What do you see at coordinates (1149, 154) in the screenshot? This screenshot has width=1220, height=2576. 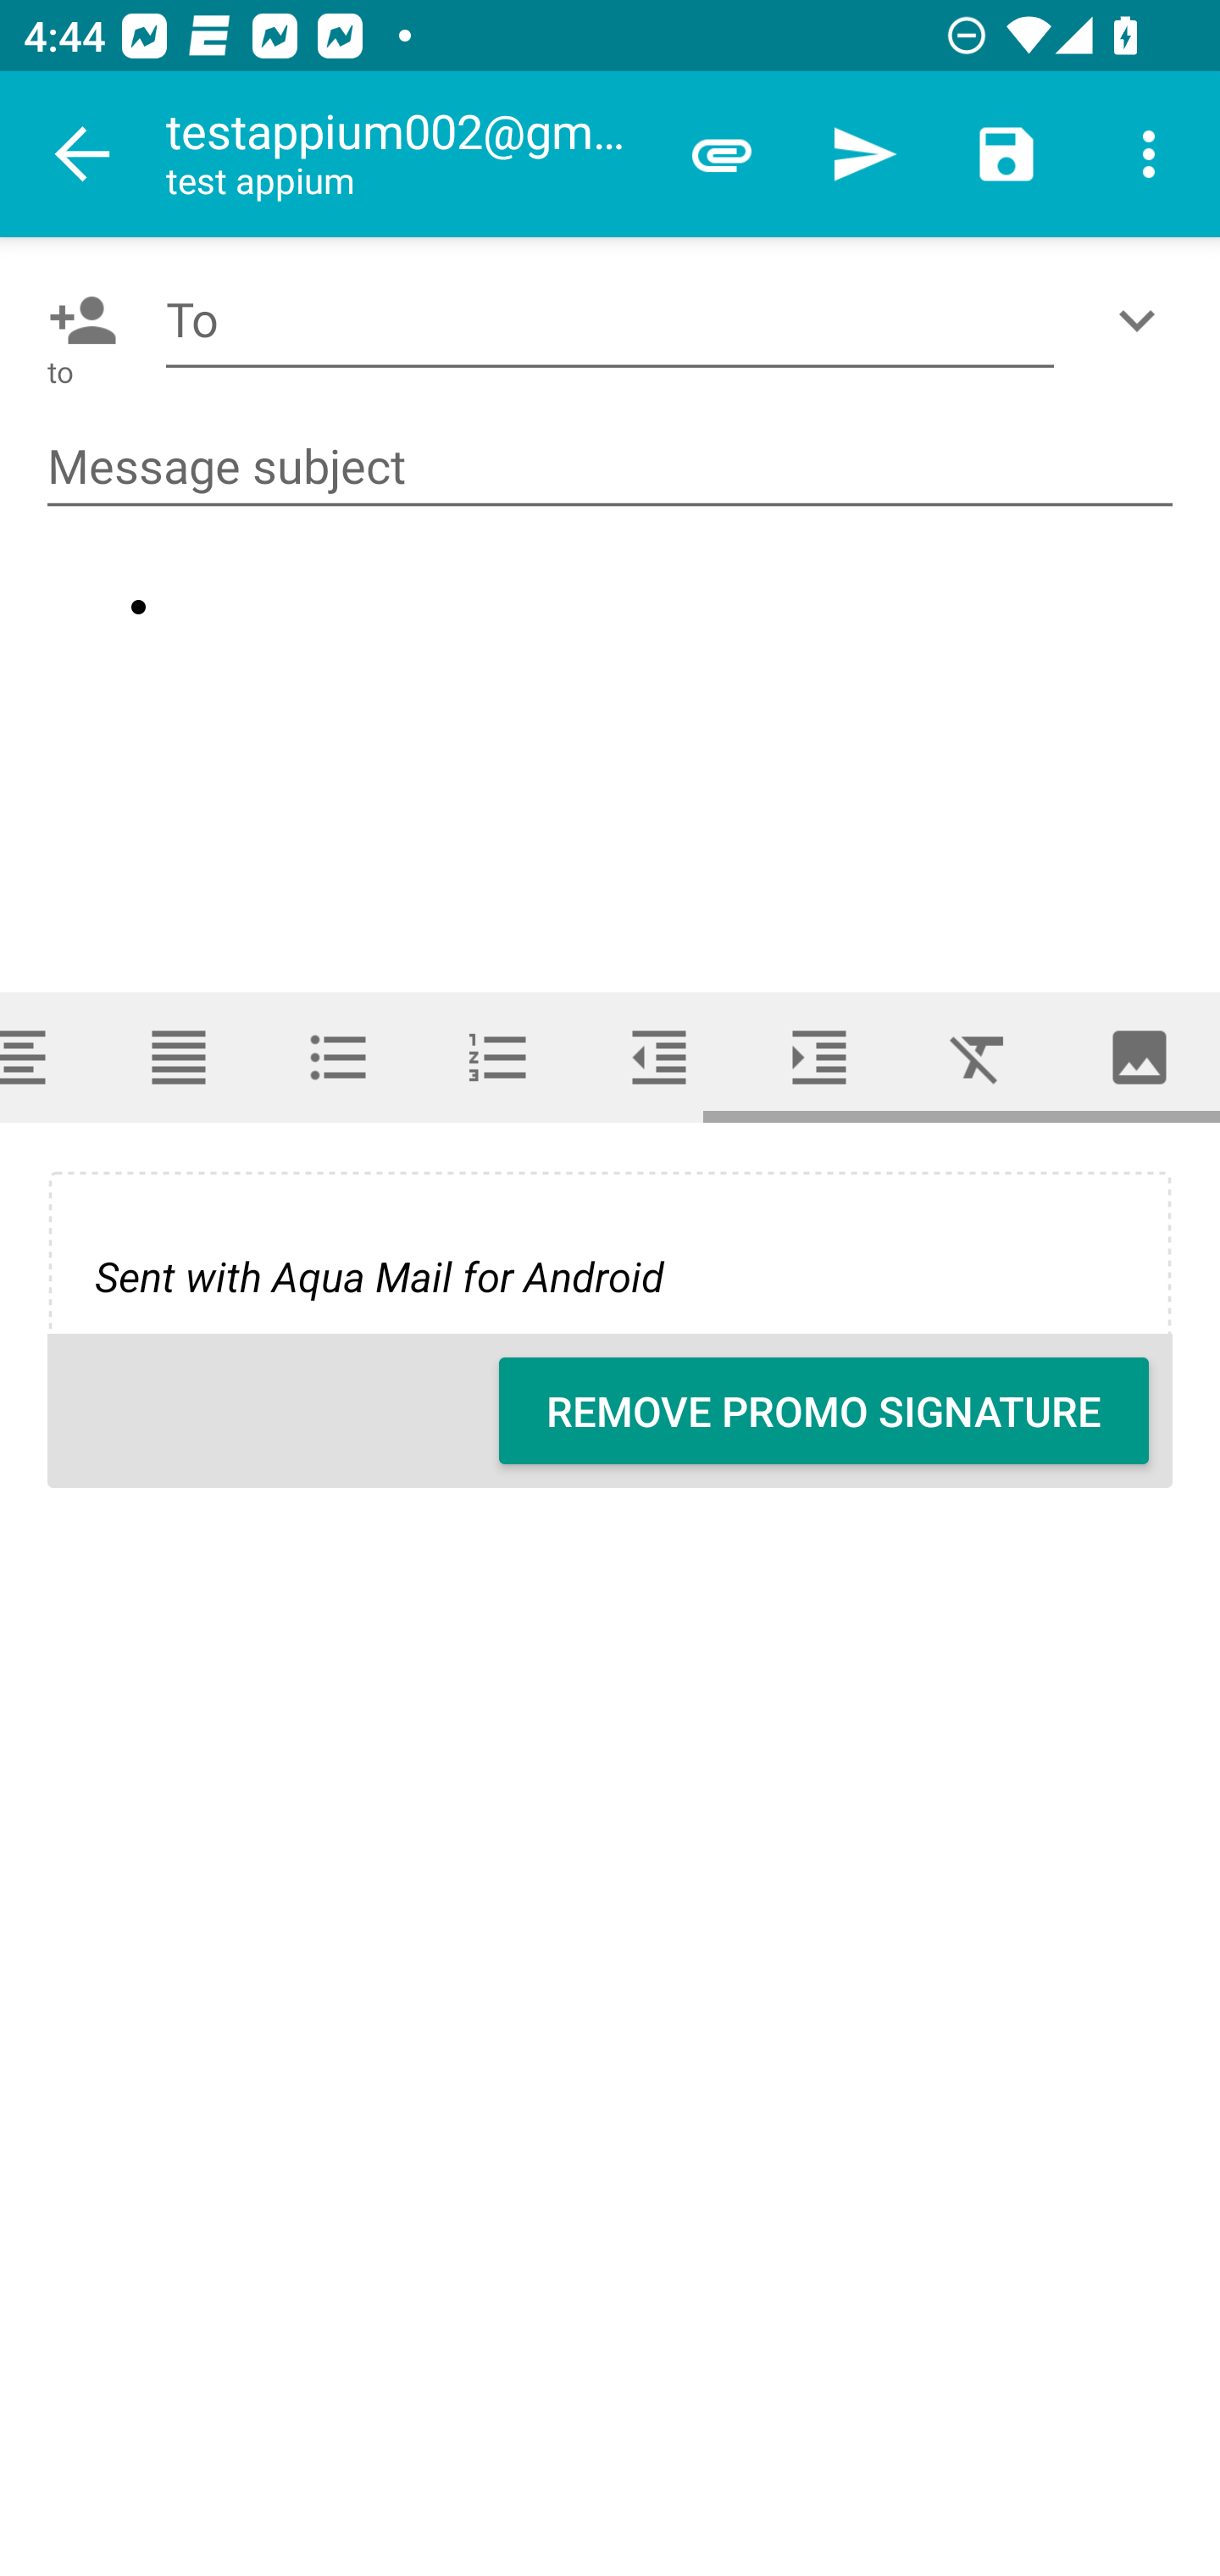 I see `More options` at bounding box center [1149, 154].